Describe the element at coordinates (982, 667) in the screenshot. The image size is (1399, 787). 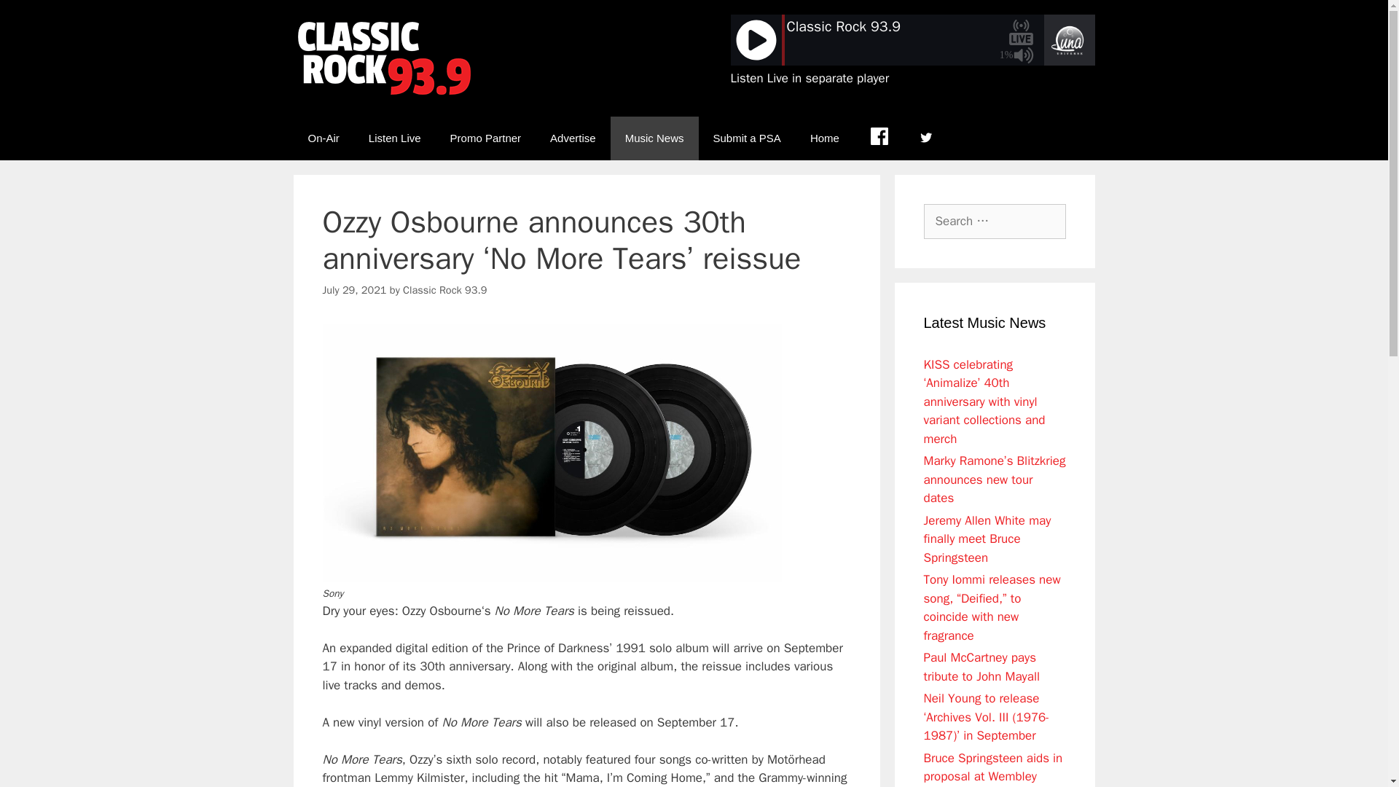
I see `Paul McCartney pays tribute to John Mayall` at that location.